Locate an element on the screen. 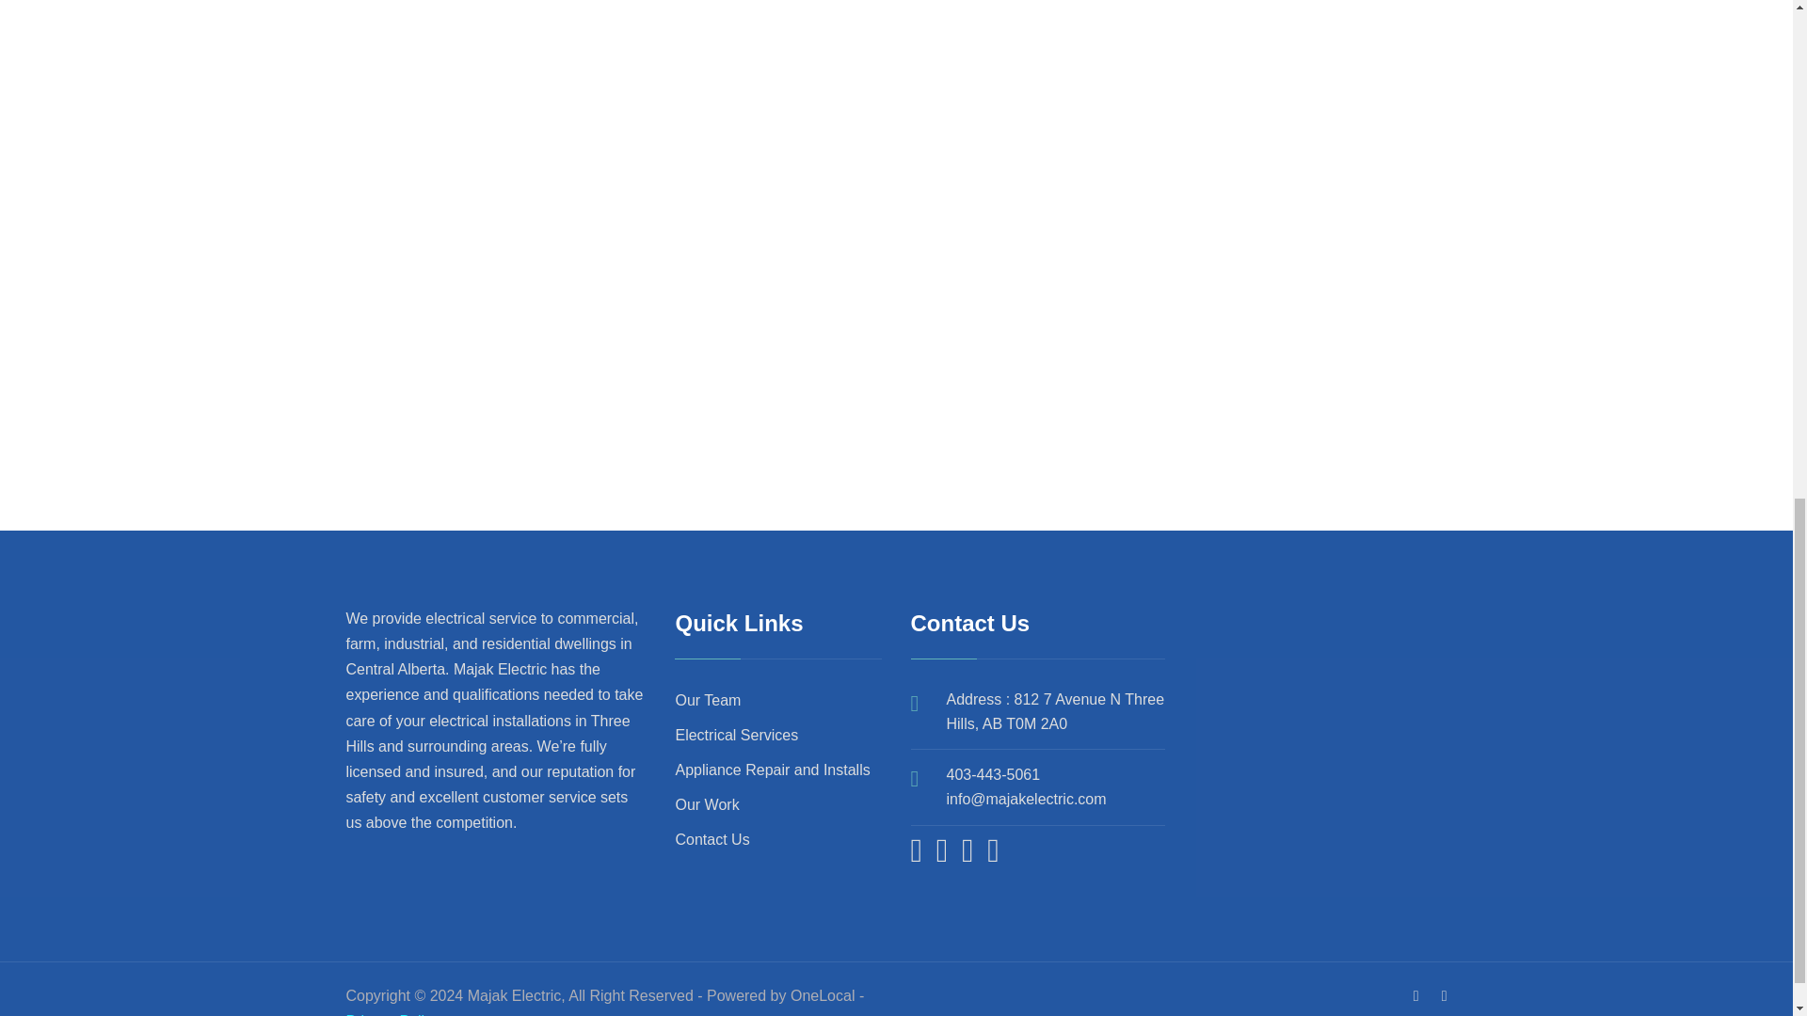  Our Work is located at coordinates (706, 804).